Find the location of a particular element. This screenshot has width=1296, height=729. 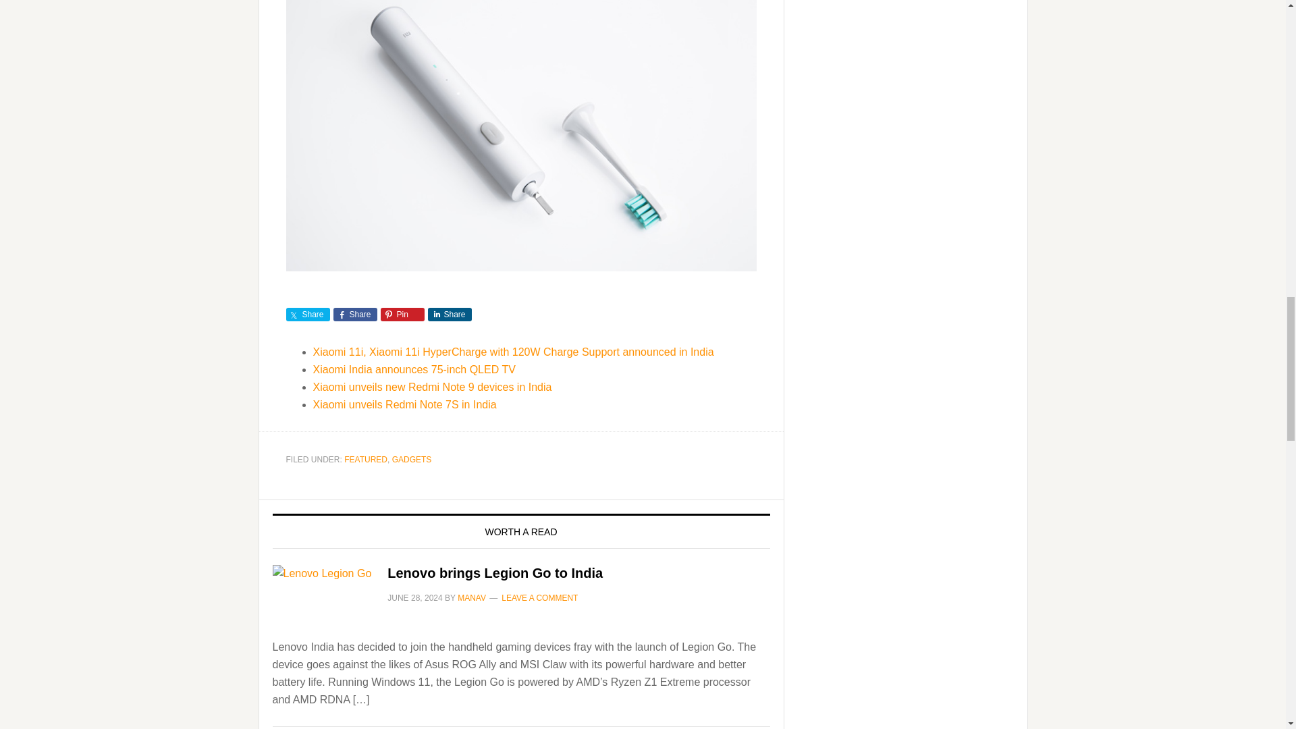

Xiaomi India announces 75-inch QLED TV is located at coordinates (414, 369).